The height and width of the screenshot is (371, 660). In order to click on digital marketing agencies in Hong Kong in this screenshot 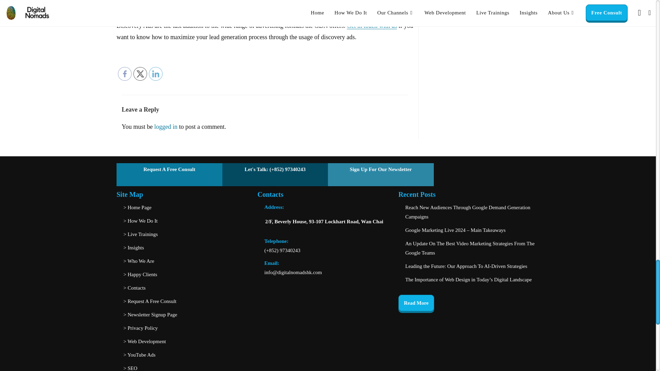, I will do `click(243, 3)`.